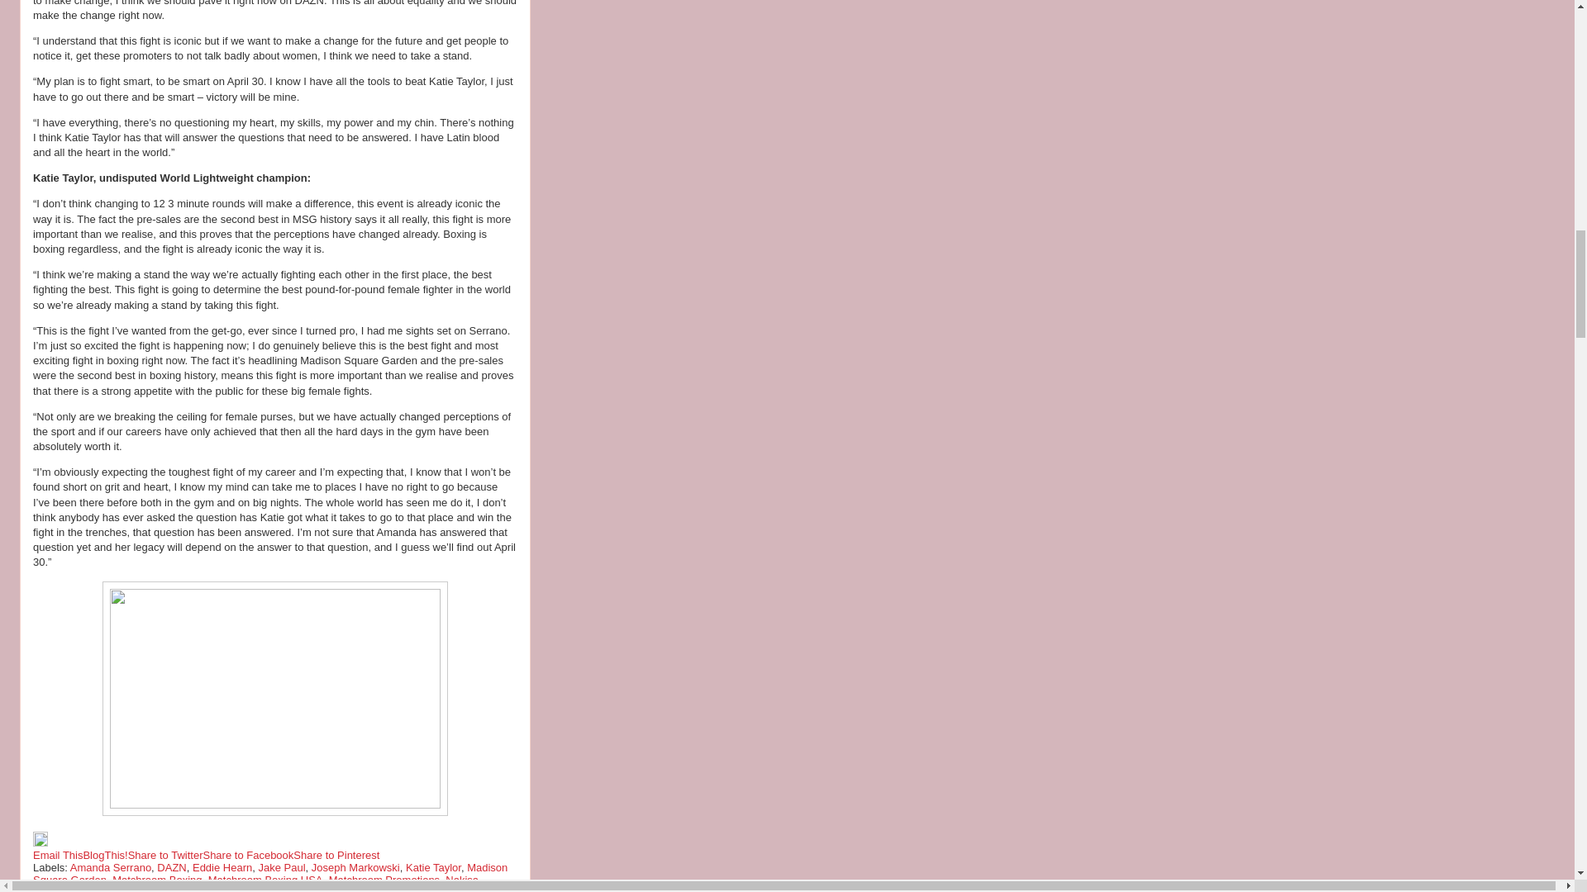 The width and height of the screenshot is (1587, 892). Describe the element at coordinates (355, 867) in the screenshot. I see `Joseph Markowski` at that location.